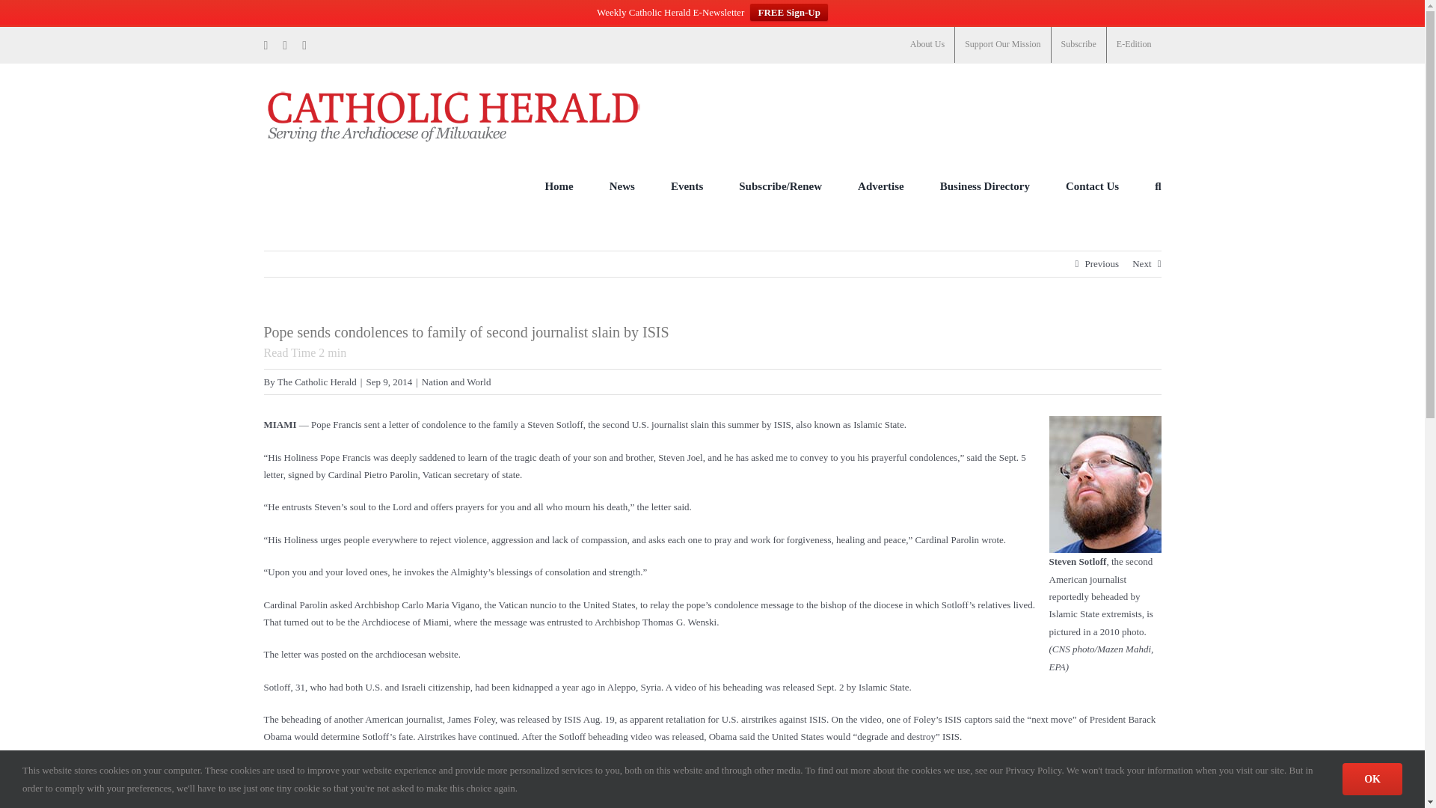 The width and height of the screenshot is (1436, 808). What do you see at coordinates (788, 12) in the screenshot?
I see `FREE Sign-Up` at bounding box center [788, 12].